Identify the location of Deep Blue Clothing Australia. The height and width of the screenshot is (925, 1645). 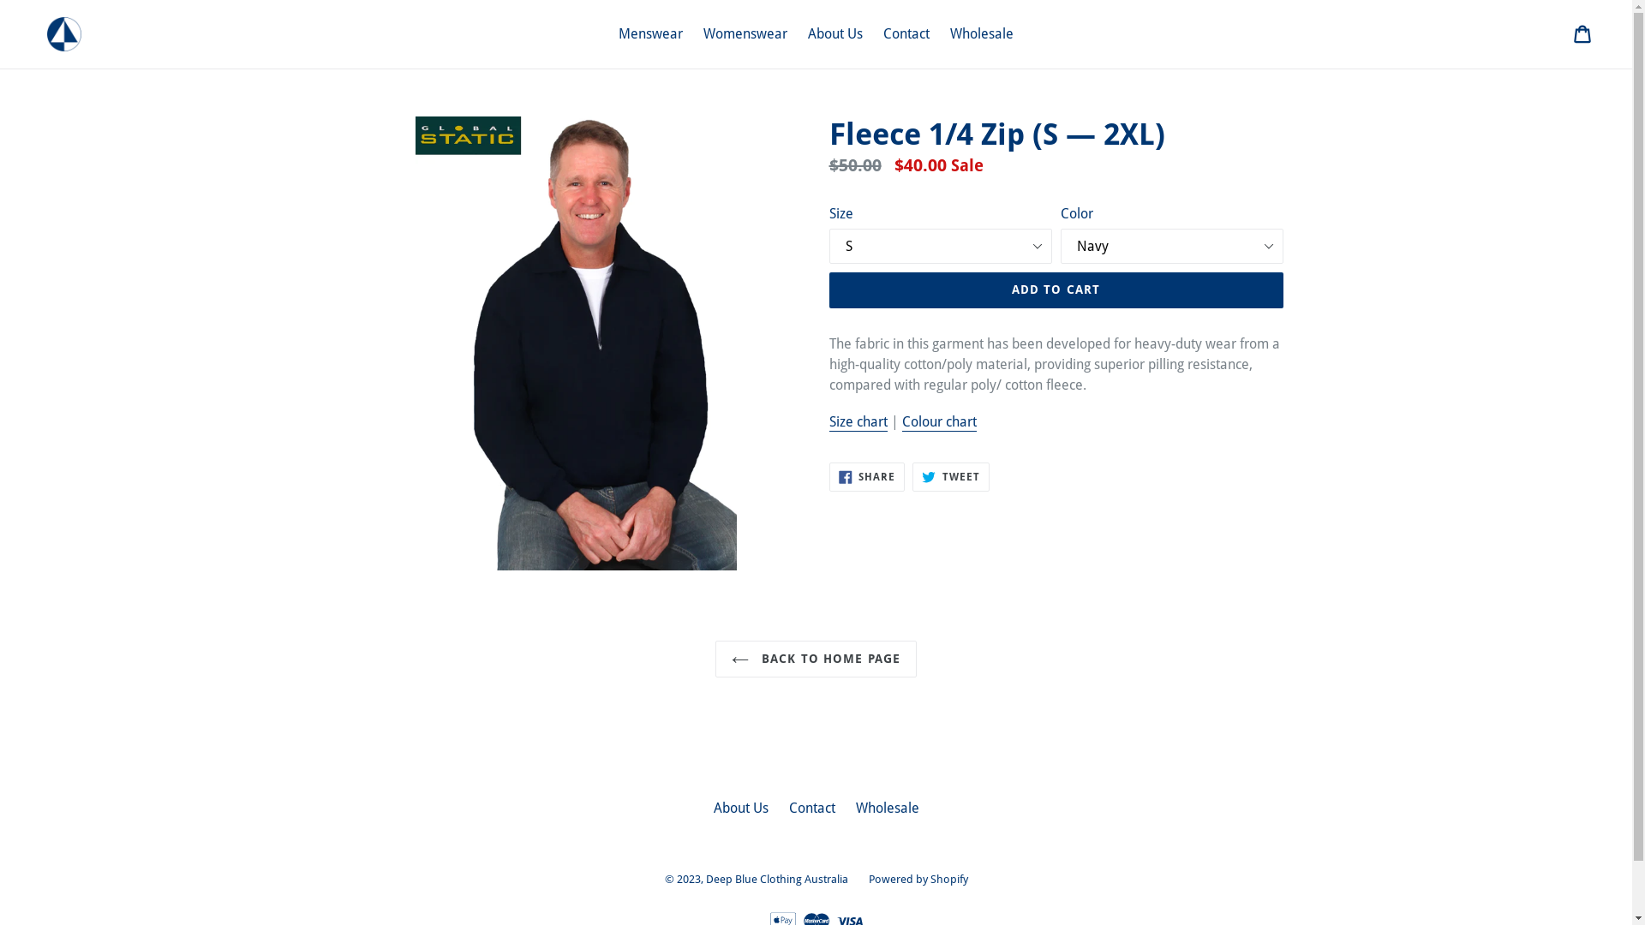
(777, 879).